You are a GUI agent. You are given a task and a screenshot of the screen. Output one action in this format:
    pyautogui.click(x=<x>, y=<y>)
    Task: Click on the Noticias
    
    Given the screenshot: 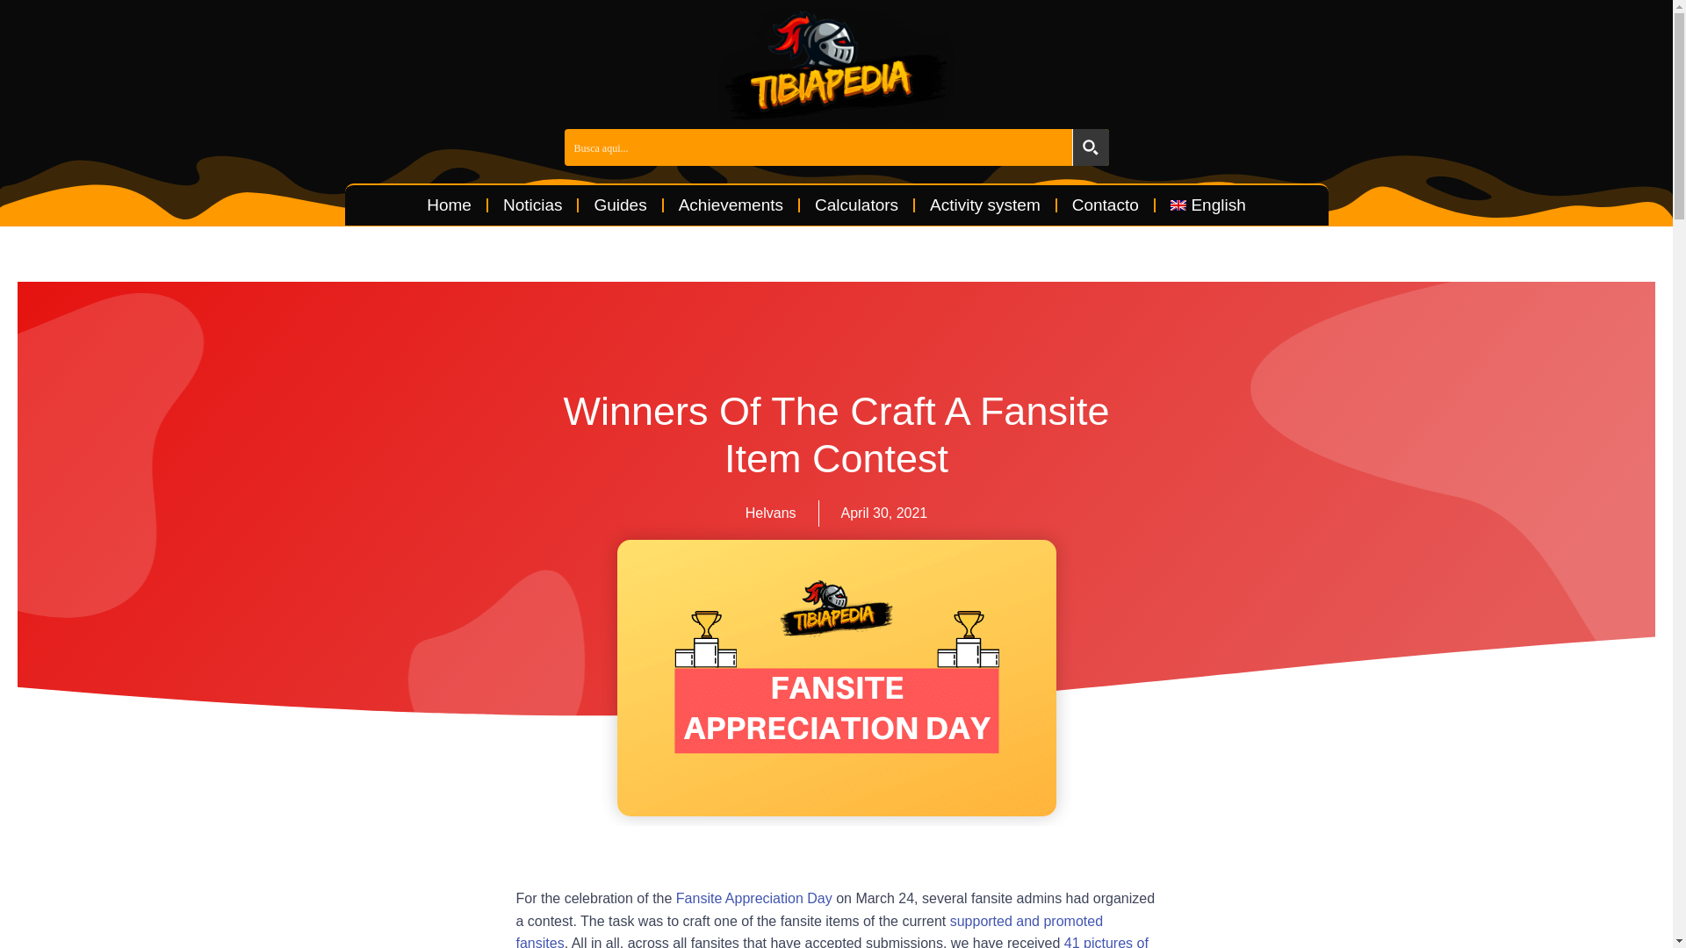 What is the action you would take?
    pyautogui.click(x=533, y=205)
    